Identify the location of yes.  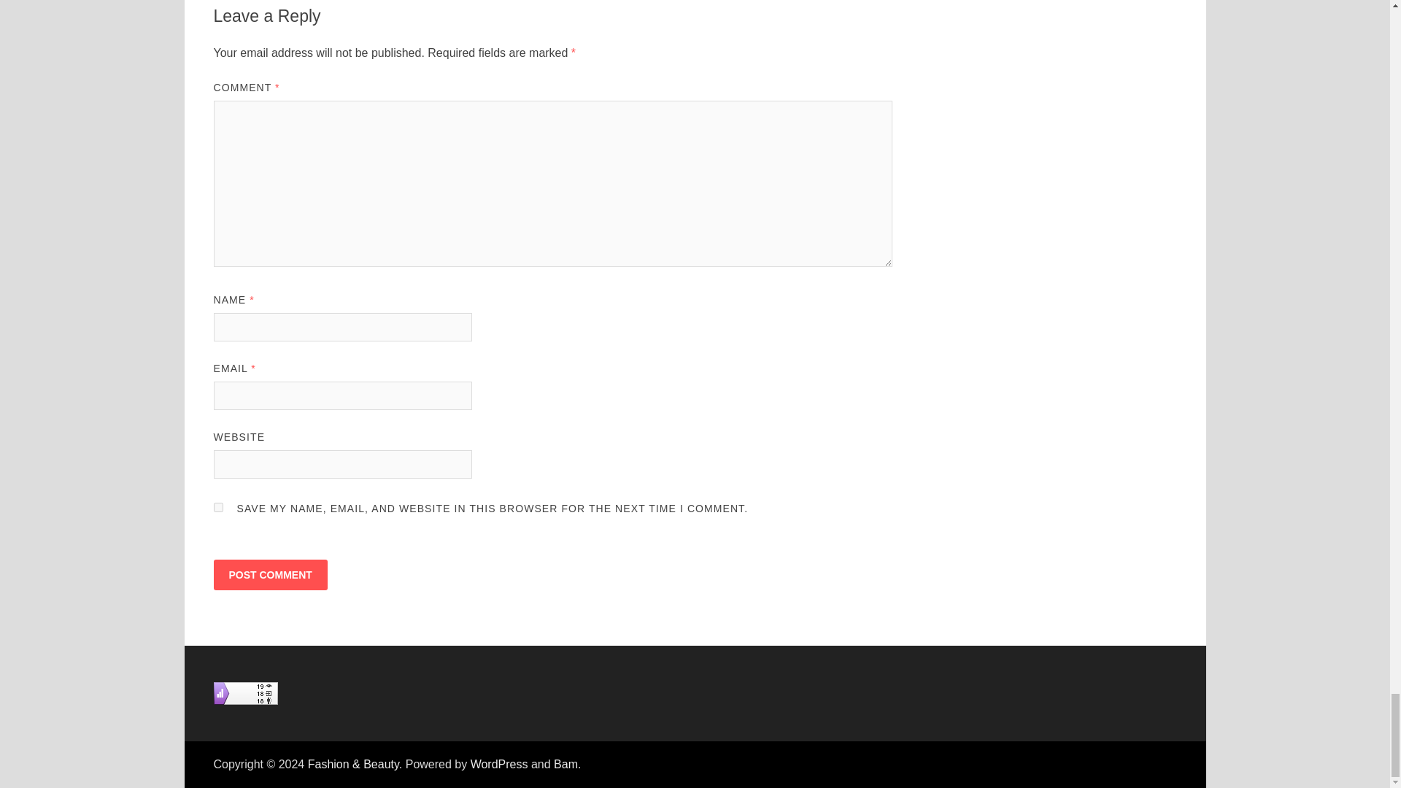
(217, 508).